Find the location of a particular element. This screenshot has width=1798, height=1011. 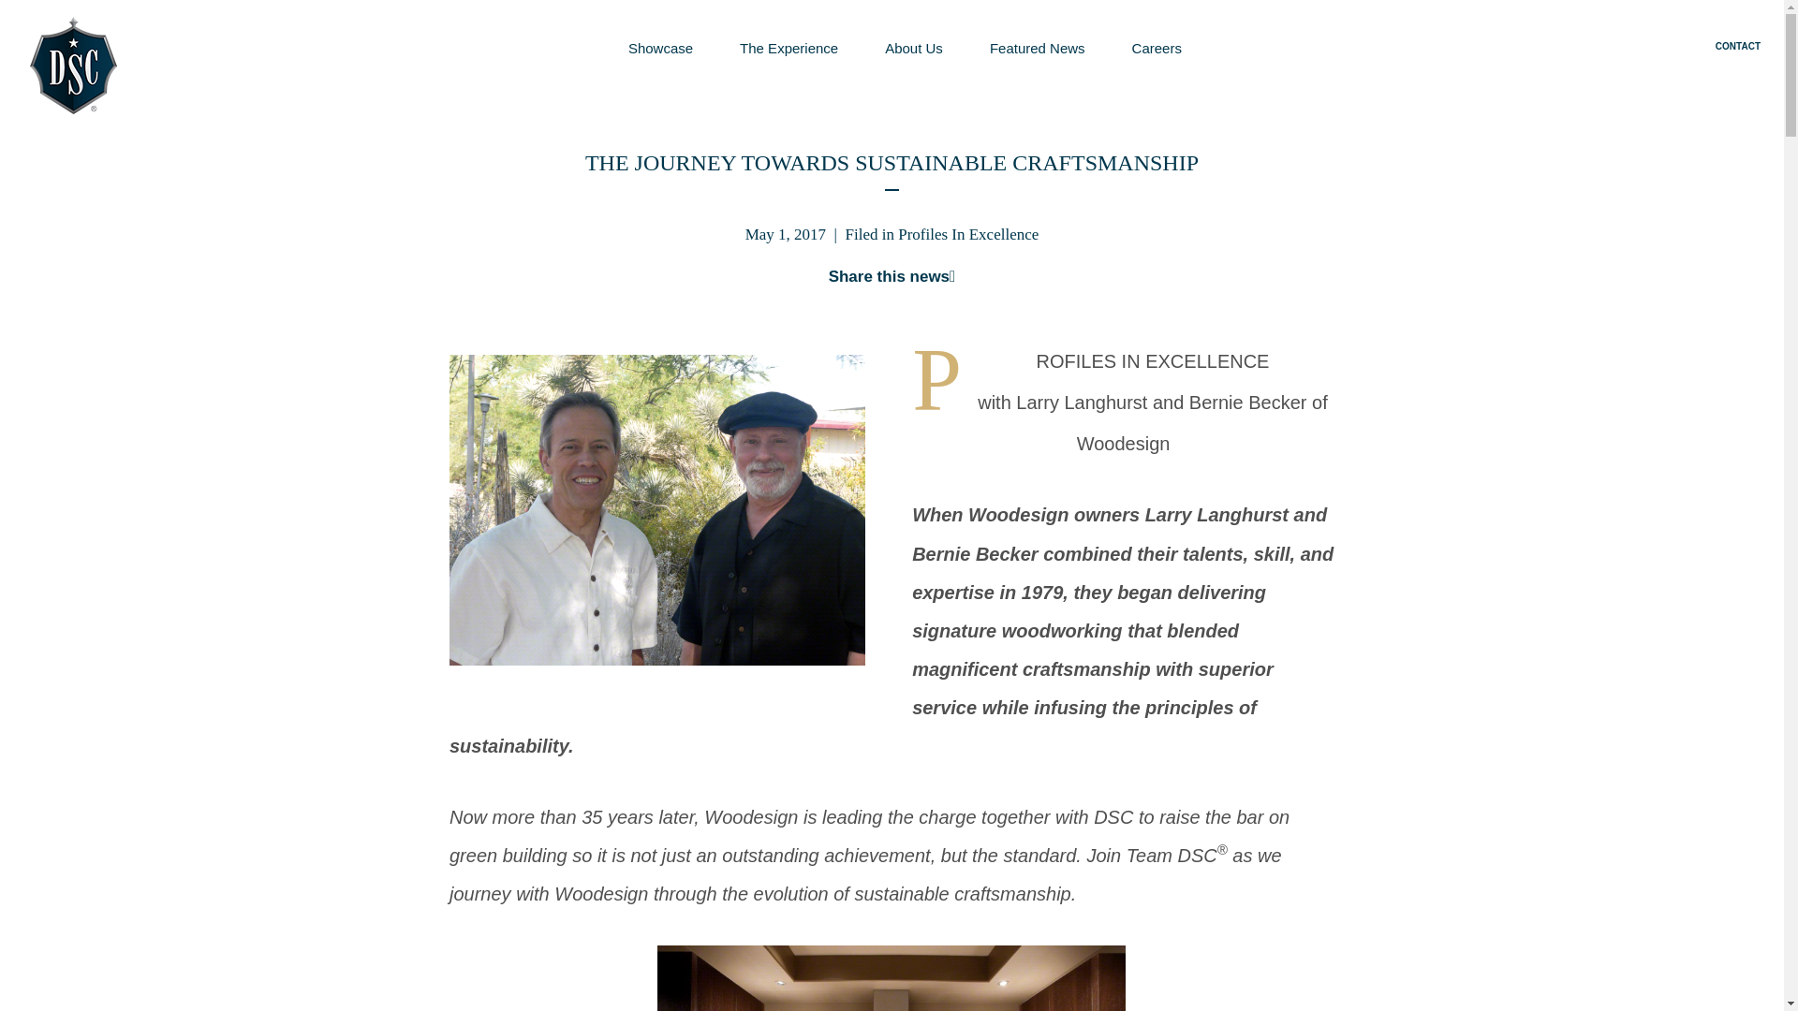

Profiles In Excellence is located at coordinates (968, 234).